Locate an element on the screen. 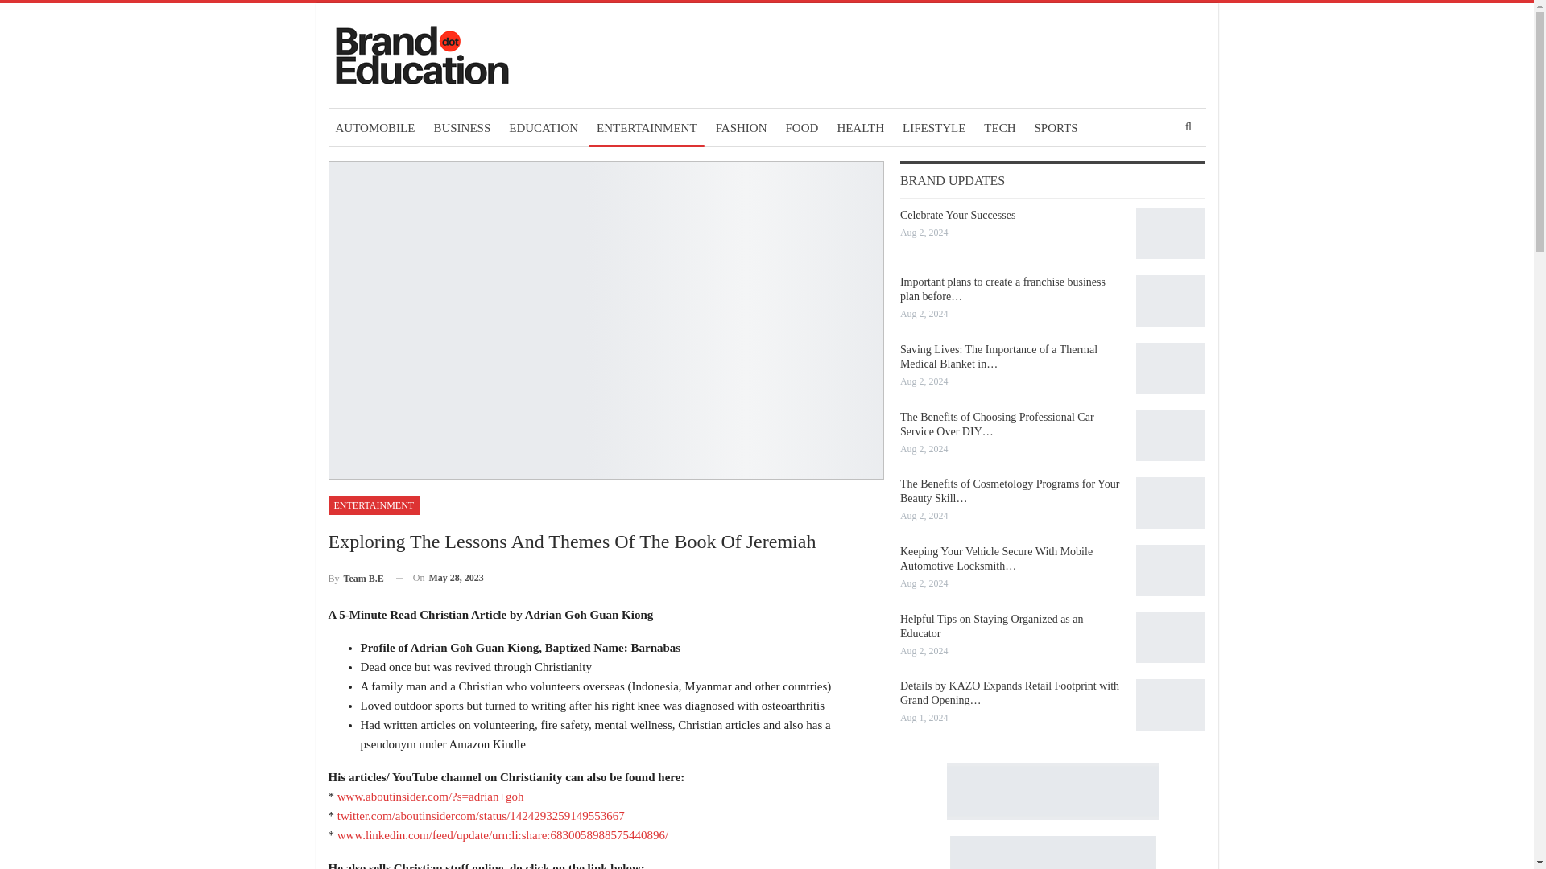  SPORTS is located at coordinates (1055, 127).